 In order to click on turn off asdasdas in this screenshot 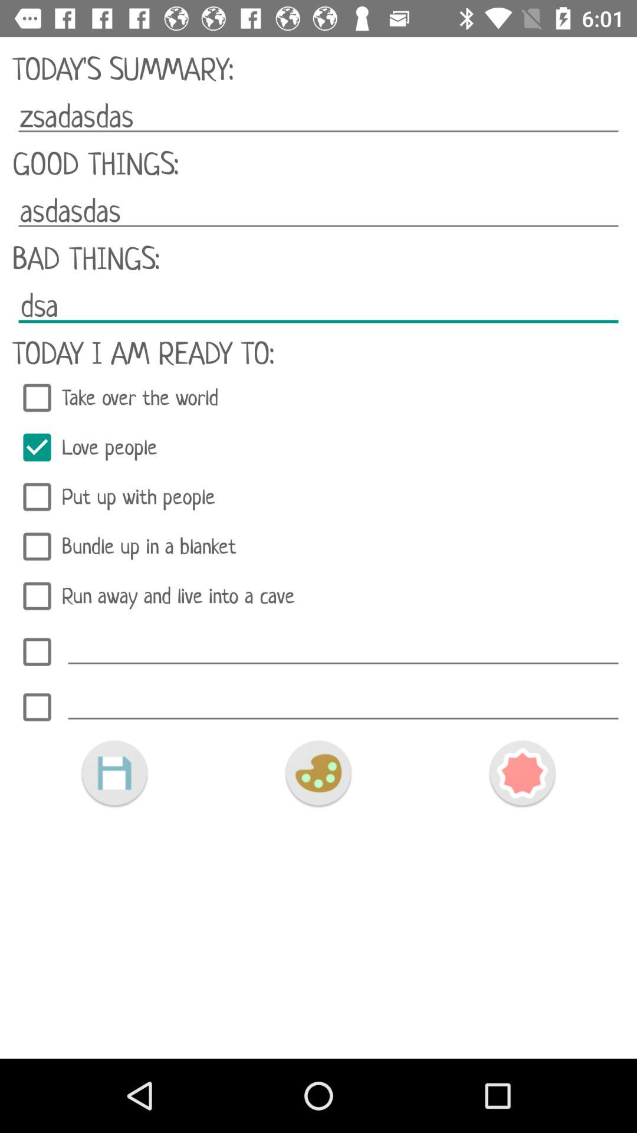, I will do `click(318, 211)`.